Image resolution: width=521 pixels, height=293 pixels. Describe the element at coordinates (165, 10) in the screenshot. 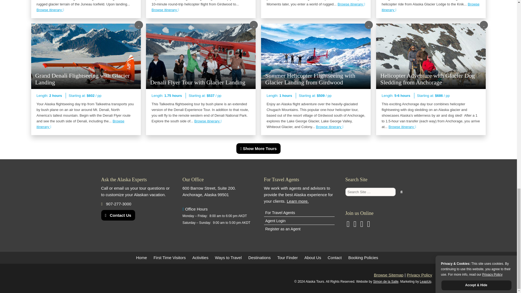

I see `Glacier Dog Sledding Day Tour from Girdwood` at that location.